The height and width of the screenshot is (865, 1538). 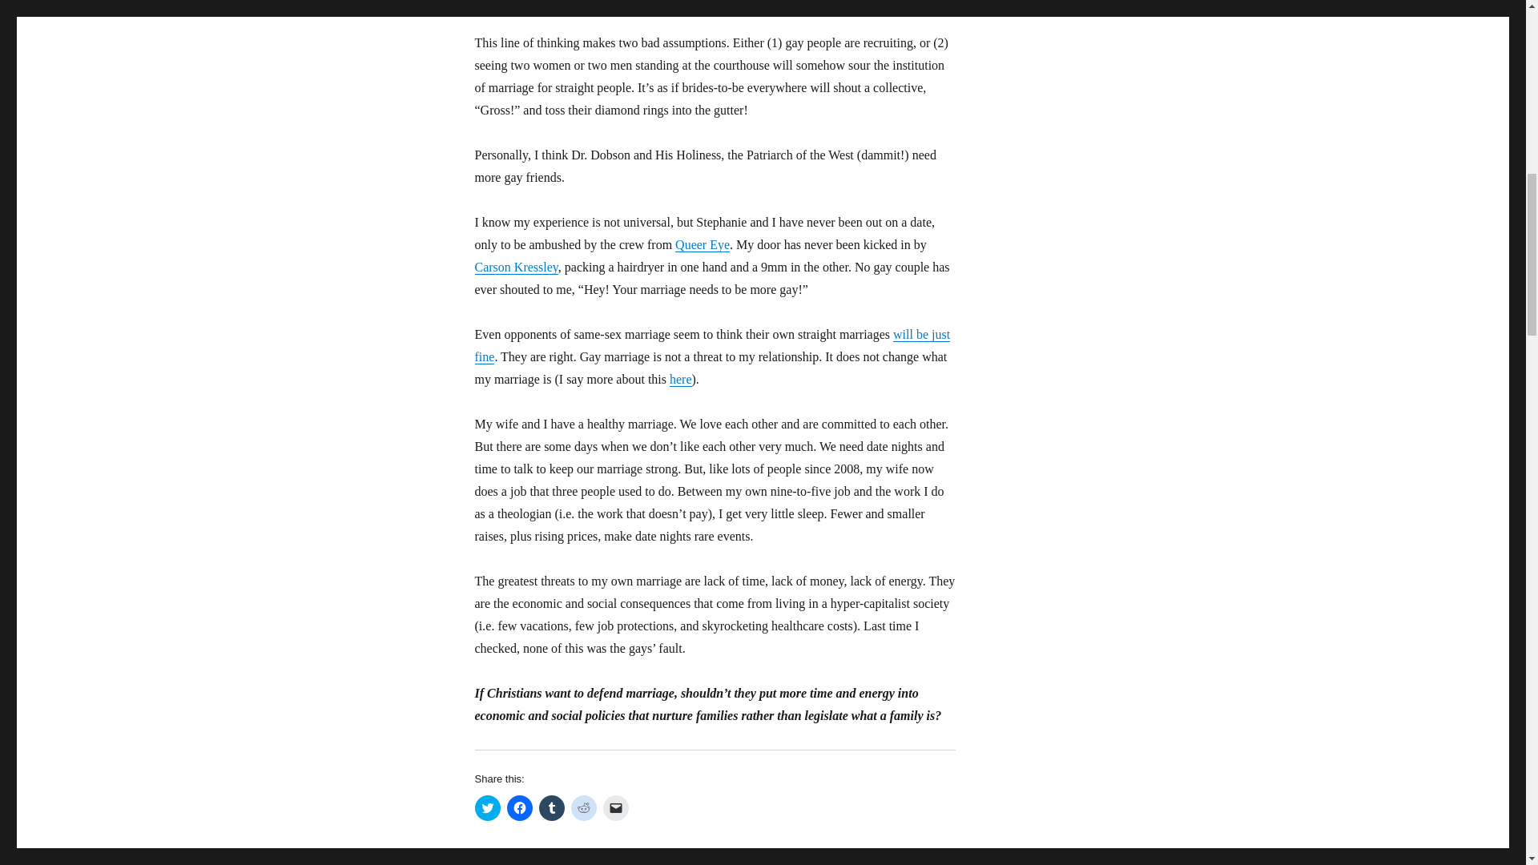 What do you see at coordinates (711, 345) in the screenshot?
I see `will be just fine` at bounding box center [711, 345].